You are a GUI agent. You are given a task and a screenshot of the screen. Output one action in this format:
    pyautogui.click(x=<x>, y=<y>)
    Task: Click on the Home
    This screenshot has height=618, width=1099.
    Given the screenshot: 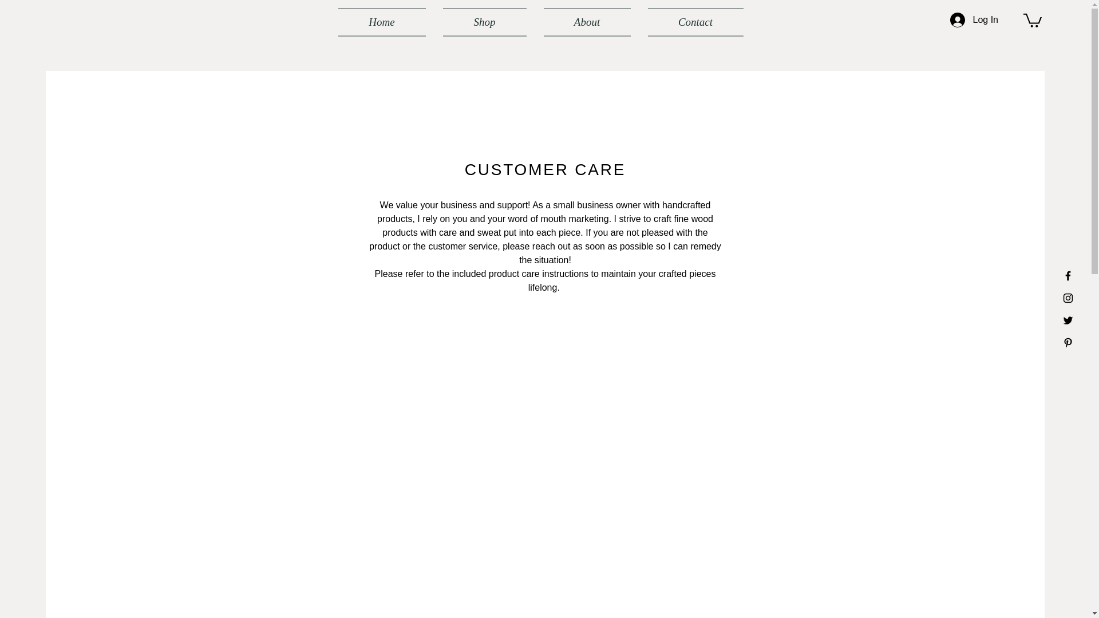 What is the action you would take?
    pyautogui.click(x=386, y=22)
    